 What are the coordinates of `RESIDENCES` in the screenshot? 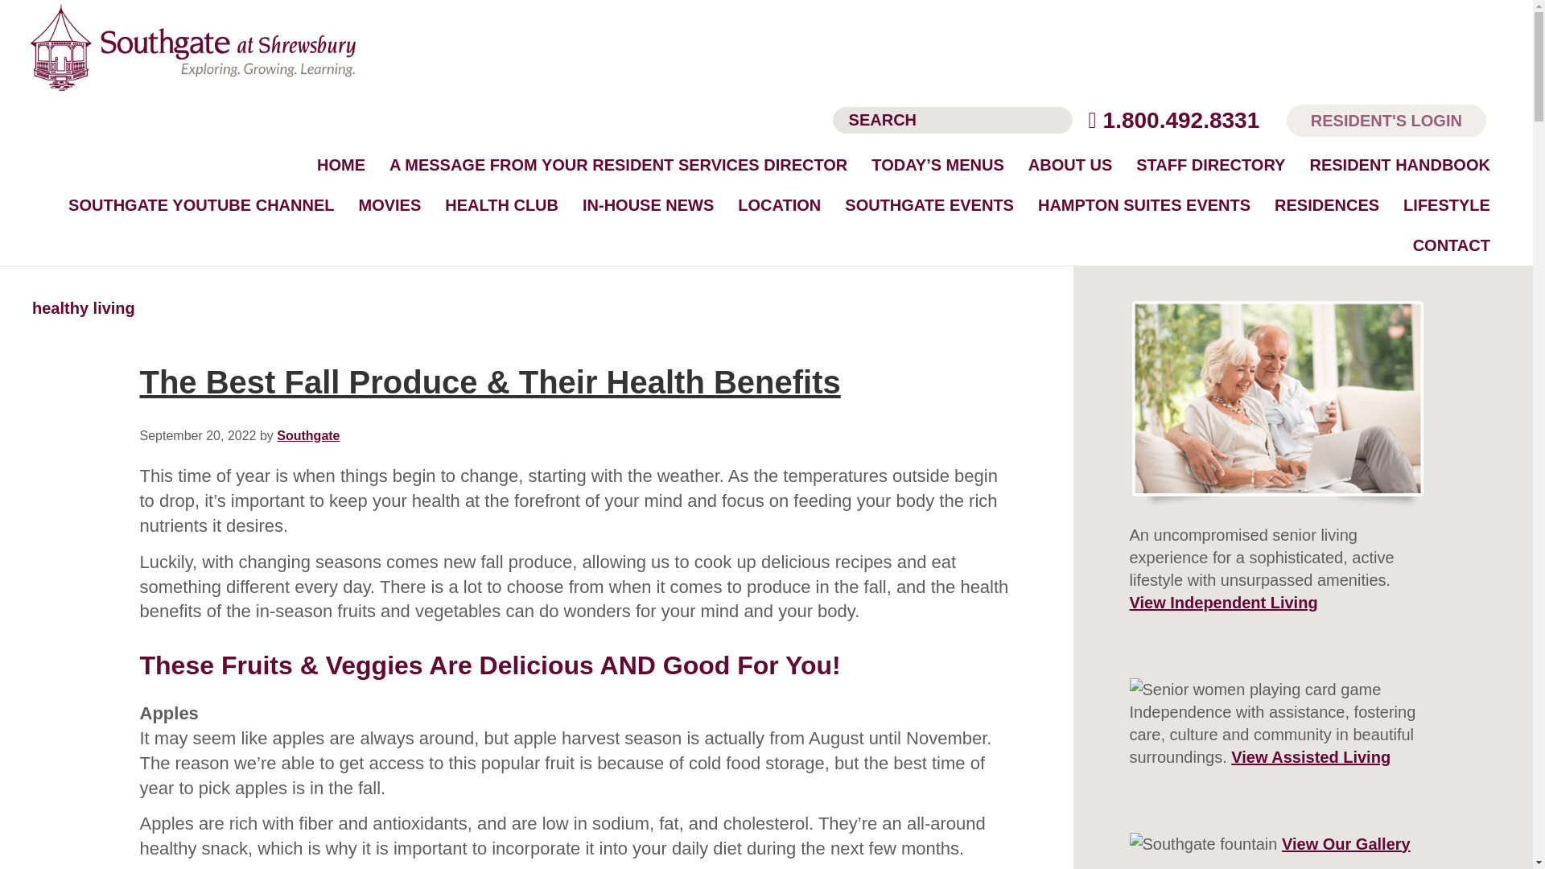 It's located at (1326, 204).